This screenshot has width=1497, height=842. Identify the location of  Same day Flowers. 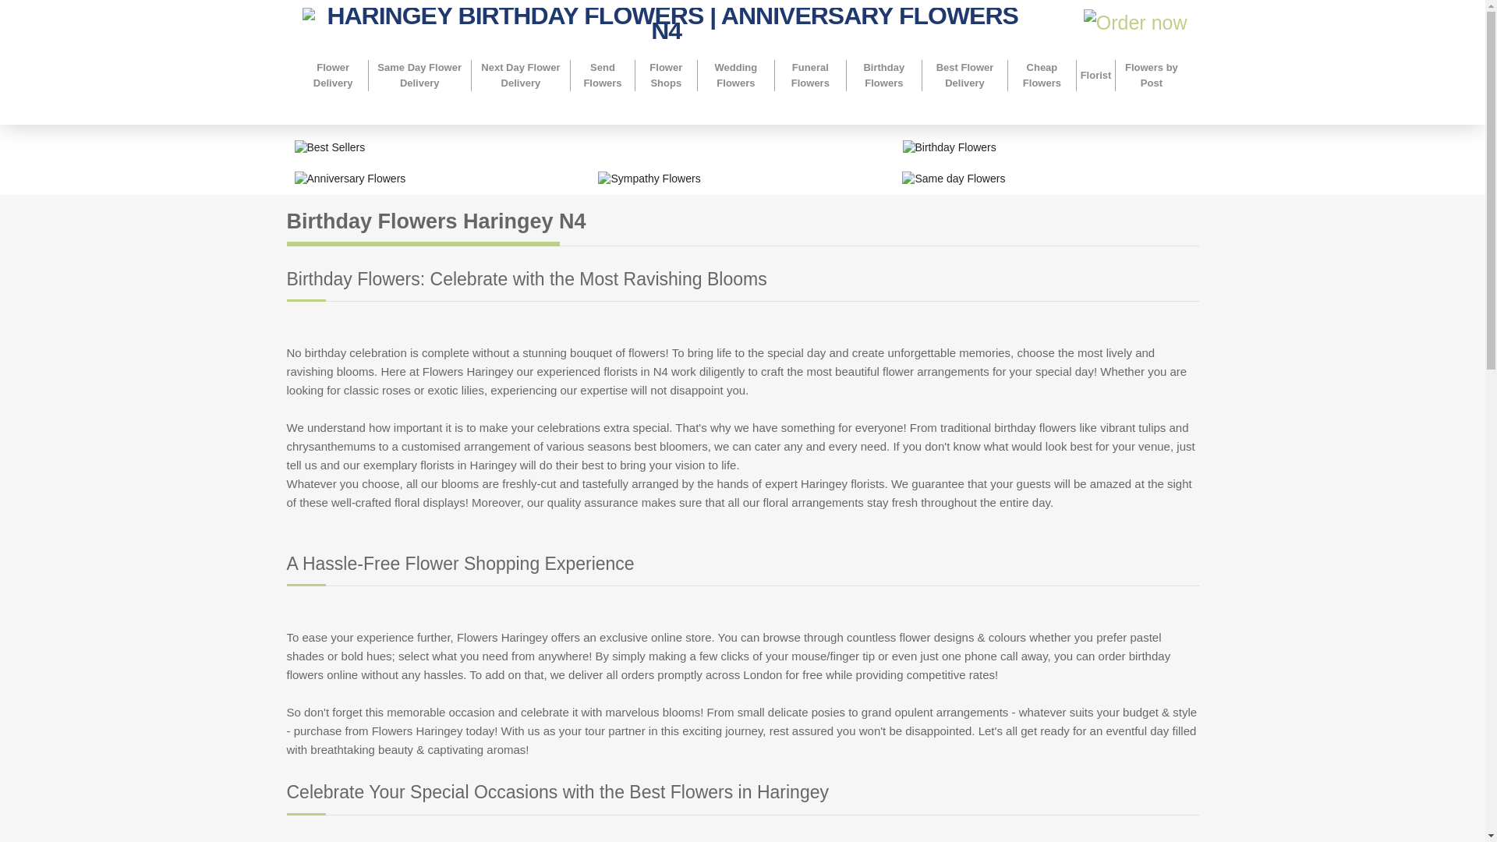
(1046, 179).